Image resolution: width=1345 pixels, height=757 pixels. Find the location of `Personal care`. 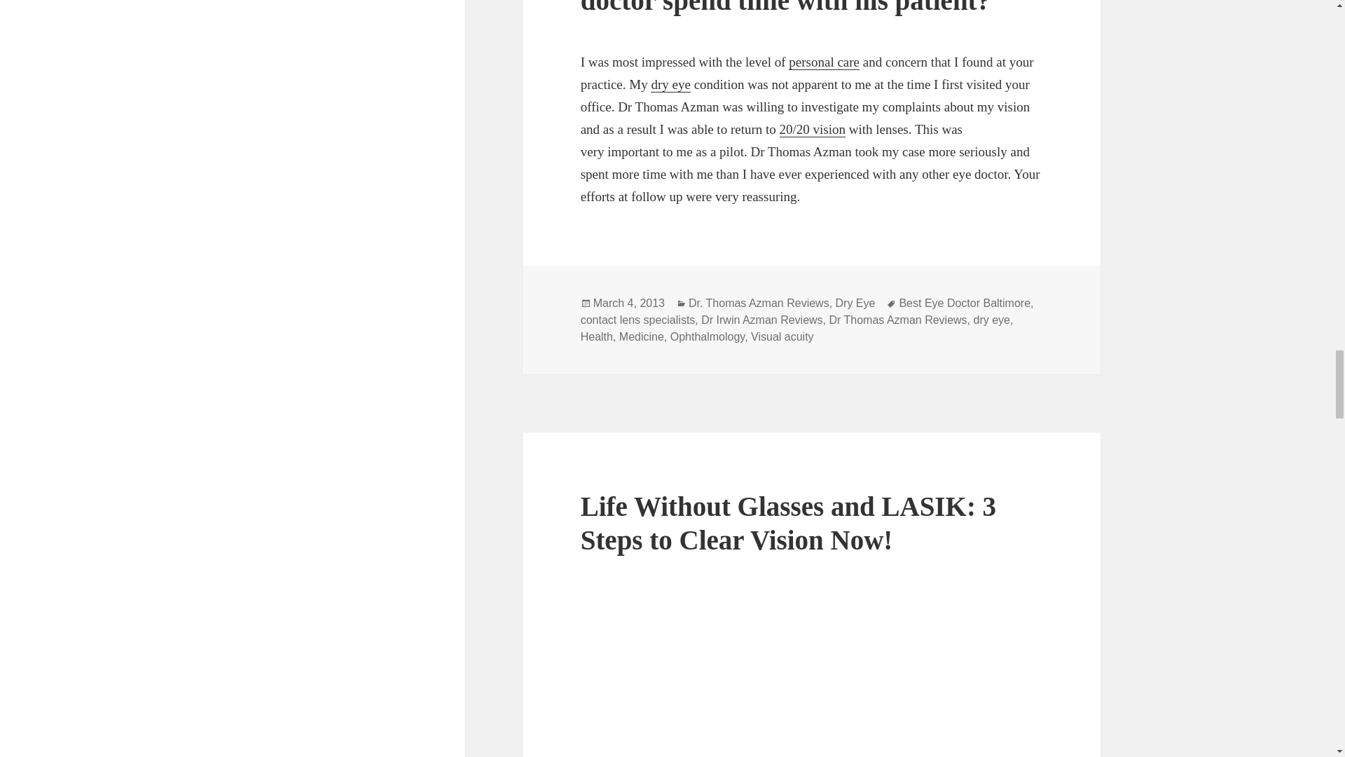

Personal care is located at coordinates (824, 62).